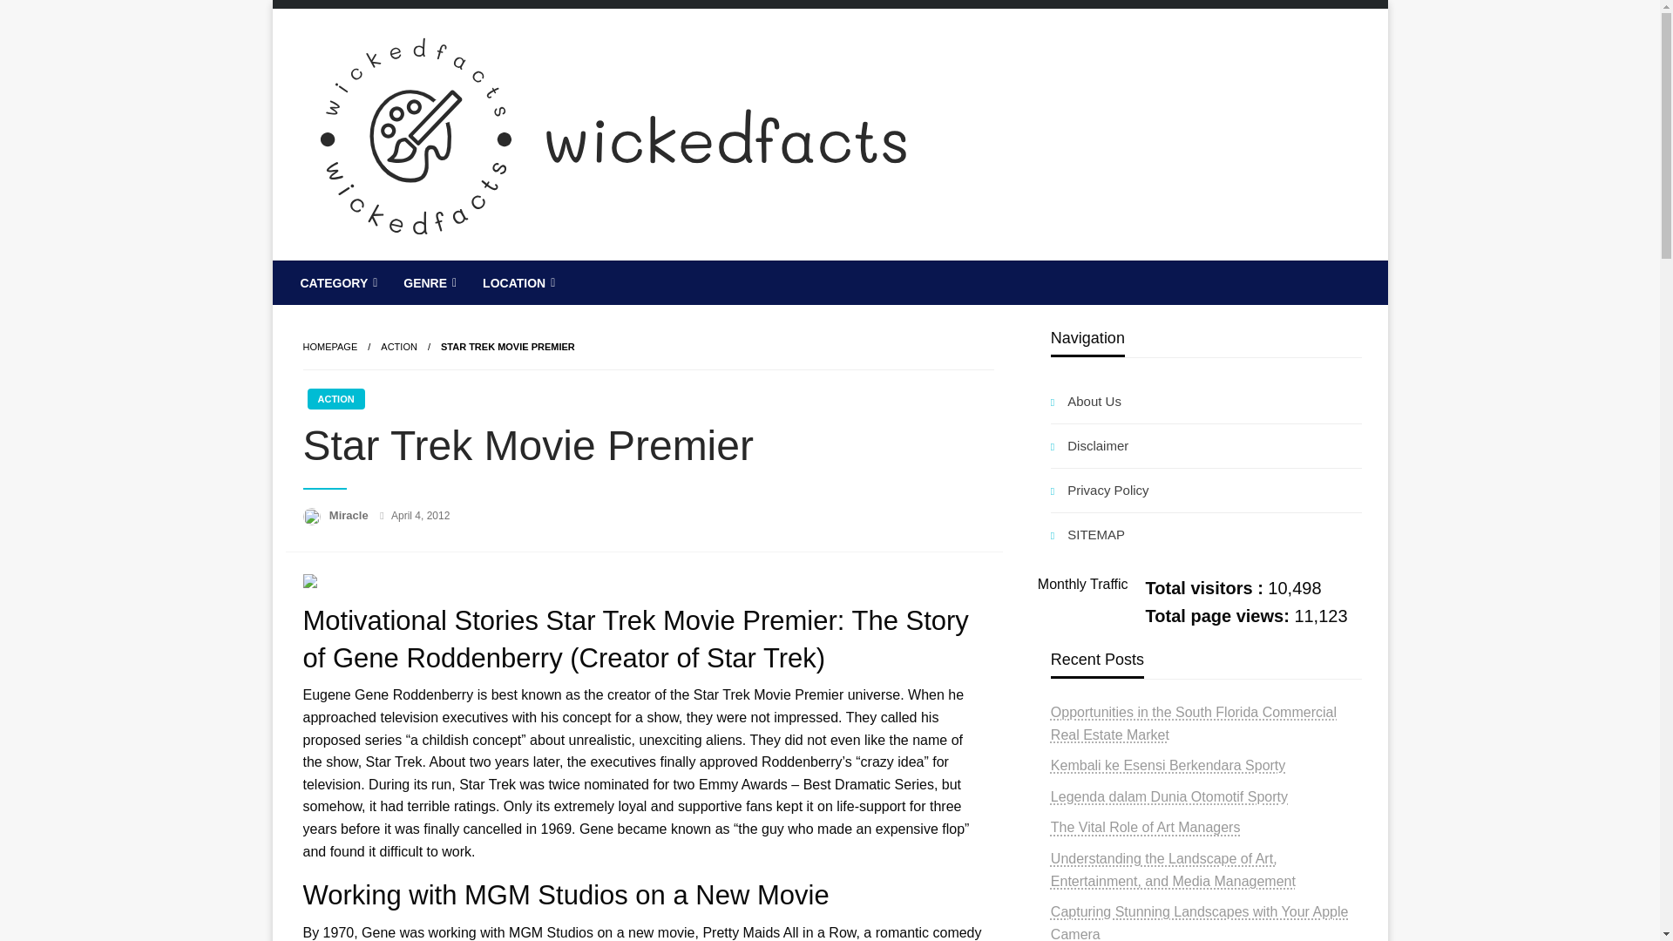  Describe the element at coordinates (335, 399) in the screenshot. I see `ACTION` at that location.